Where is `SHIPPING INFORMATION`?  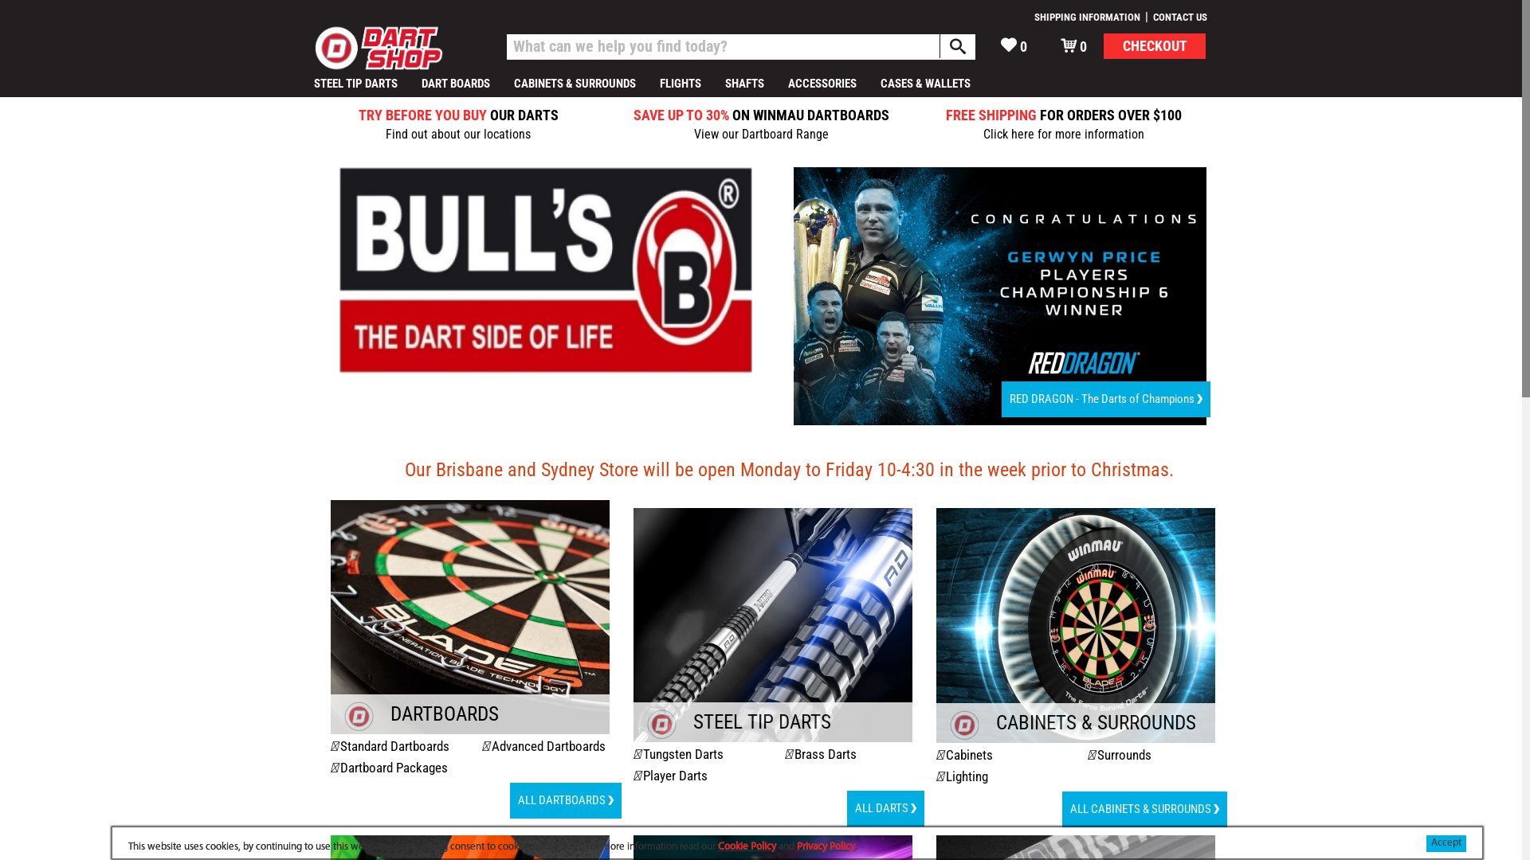
SHIPPING INFORMATION is located at coordinates (1087, 18).